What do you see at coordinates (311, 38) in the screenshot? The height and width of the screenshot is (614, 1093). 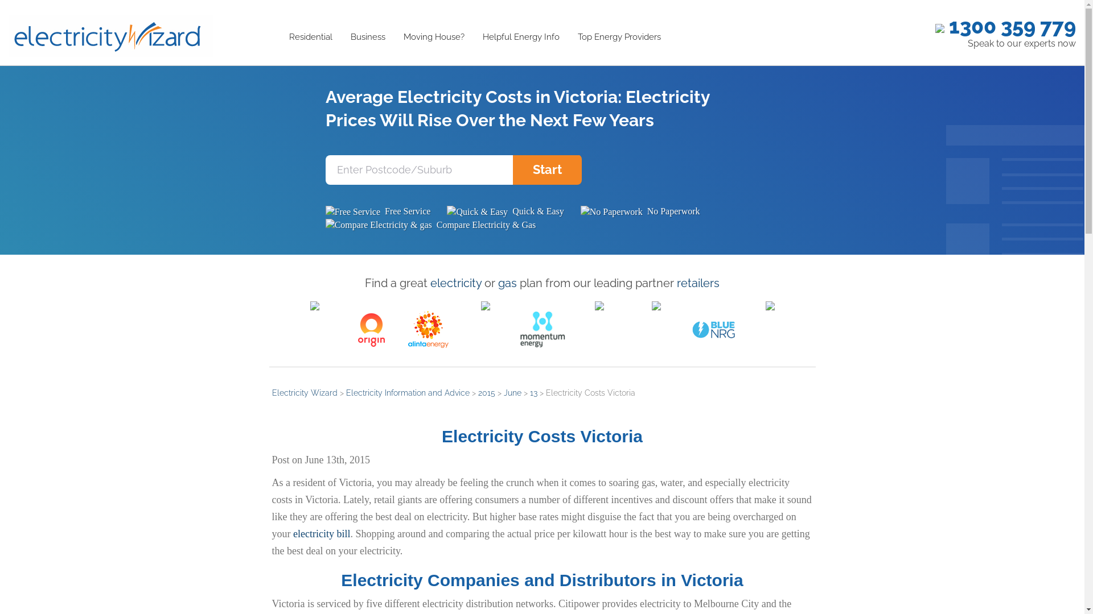 I see `Residential` at bounding box center [311, 38].